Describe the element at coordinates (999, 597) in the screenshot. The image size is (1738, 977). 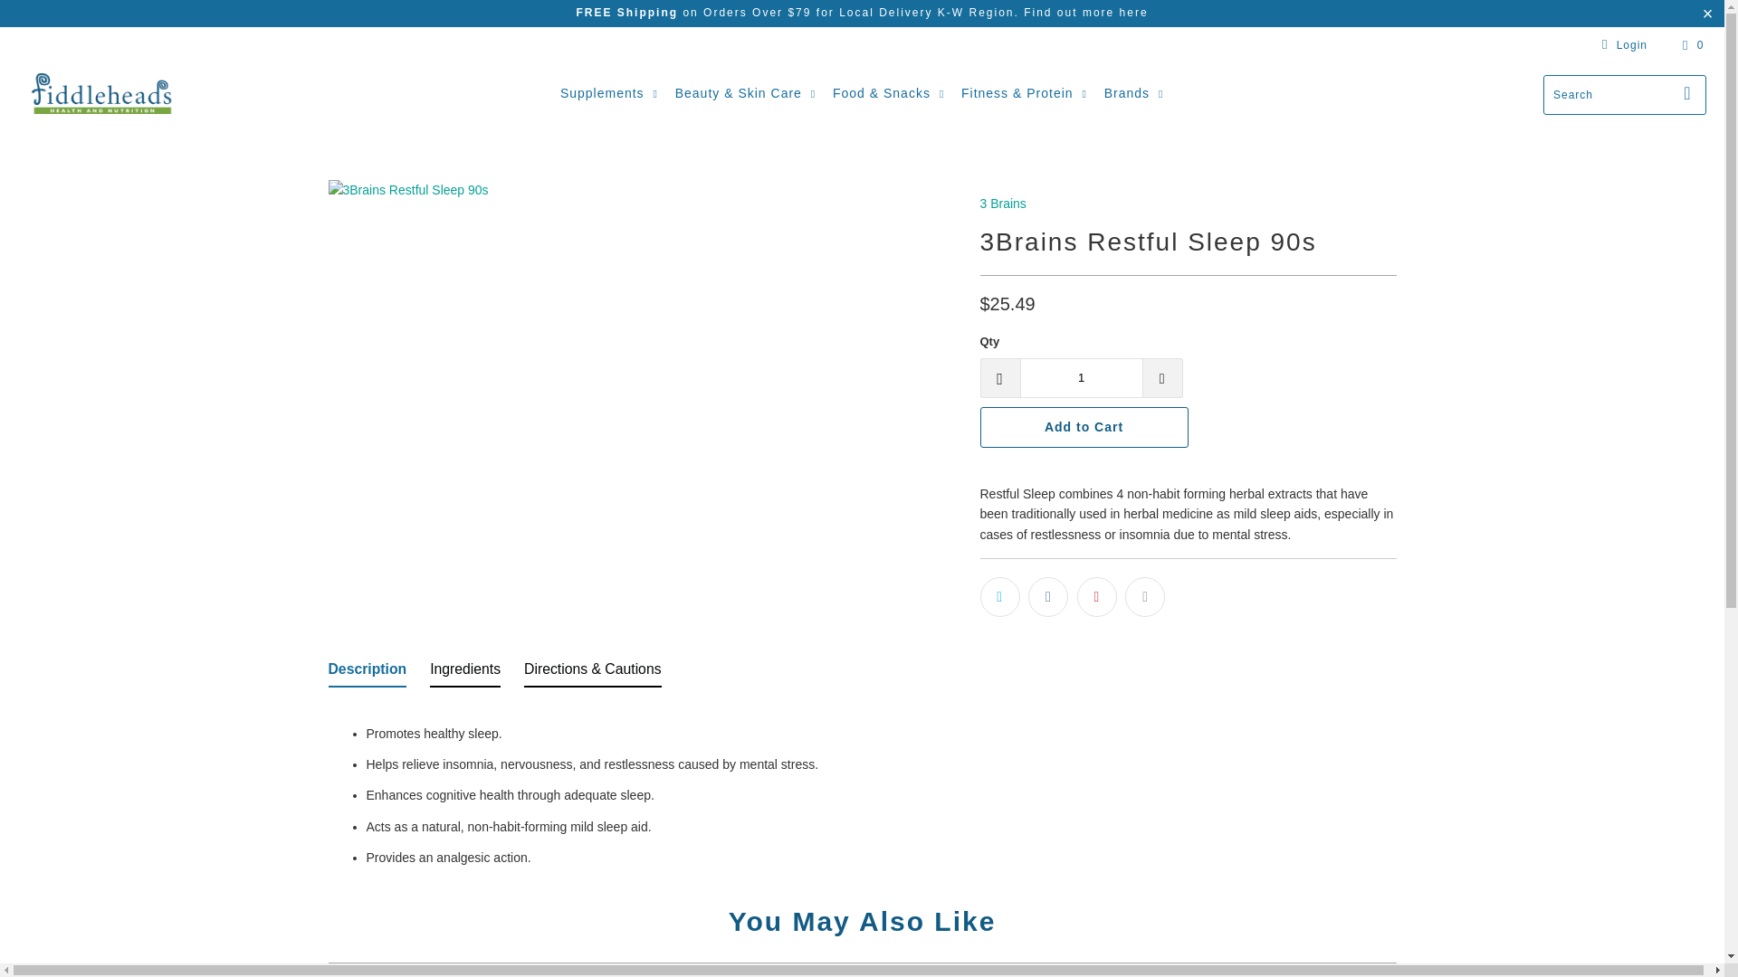
I see `Share this on Twitter` at that location.